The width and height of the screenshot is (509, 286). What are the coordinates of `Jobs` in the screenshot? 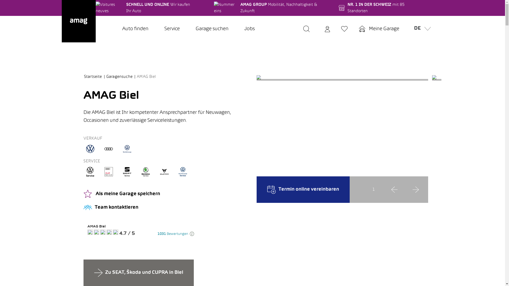 It's located at (250, 29).